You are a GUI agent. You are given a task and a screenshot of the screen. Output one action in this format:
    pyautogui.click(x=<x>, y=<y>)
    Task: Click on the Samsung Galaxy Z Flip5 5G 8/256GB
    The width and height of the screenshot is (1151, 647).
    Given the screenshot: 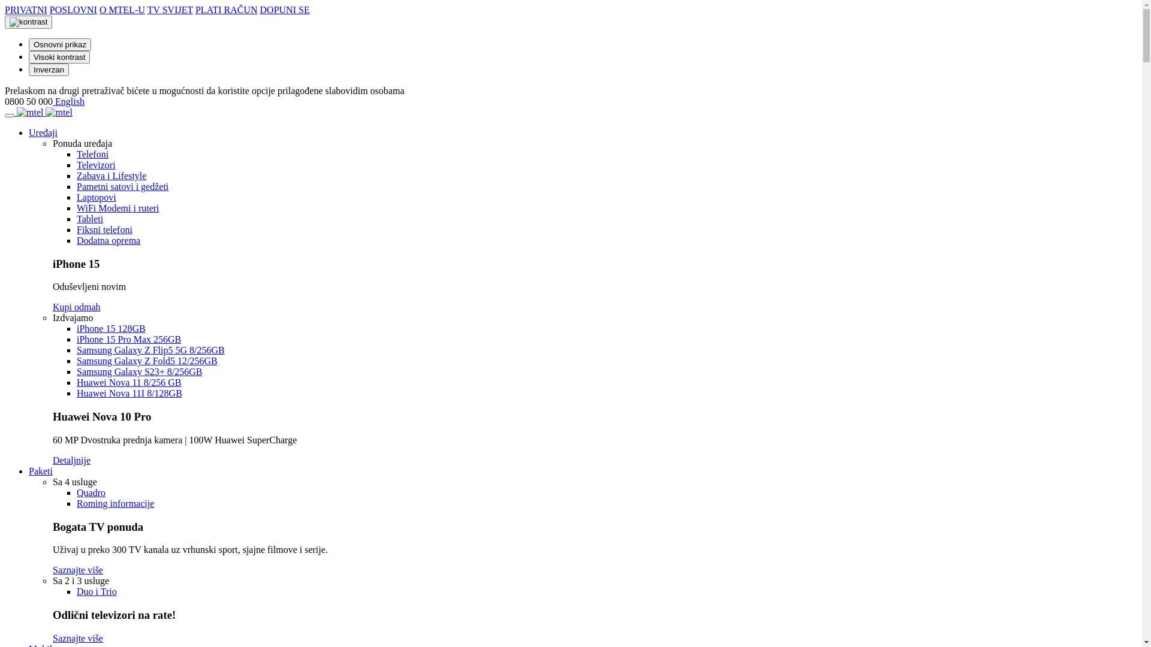 What is the action you would take?
    pyautogui.click(x=151, y=350)
    